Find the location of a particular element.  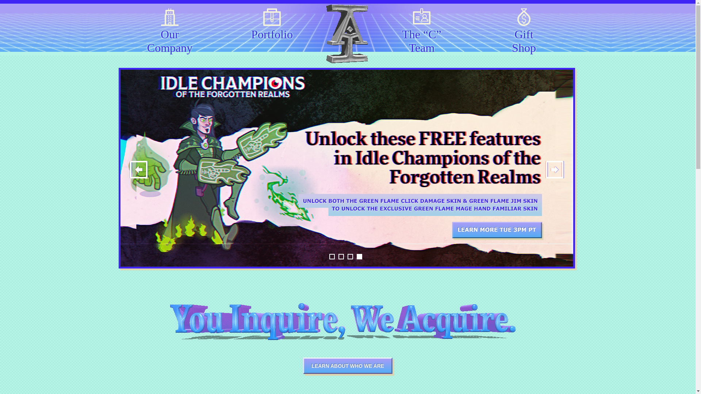

Portfolio is located at coordinates (272, 30).